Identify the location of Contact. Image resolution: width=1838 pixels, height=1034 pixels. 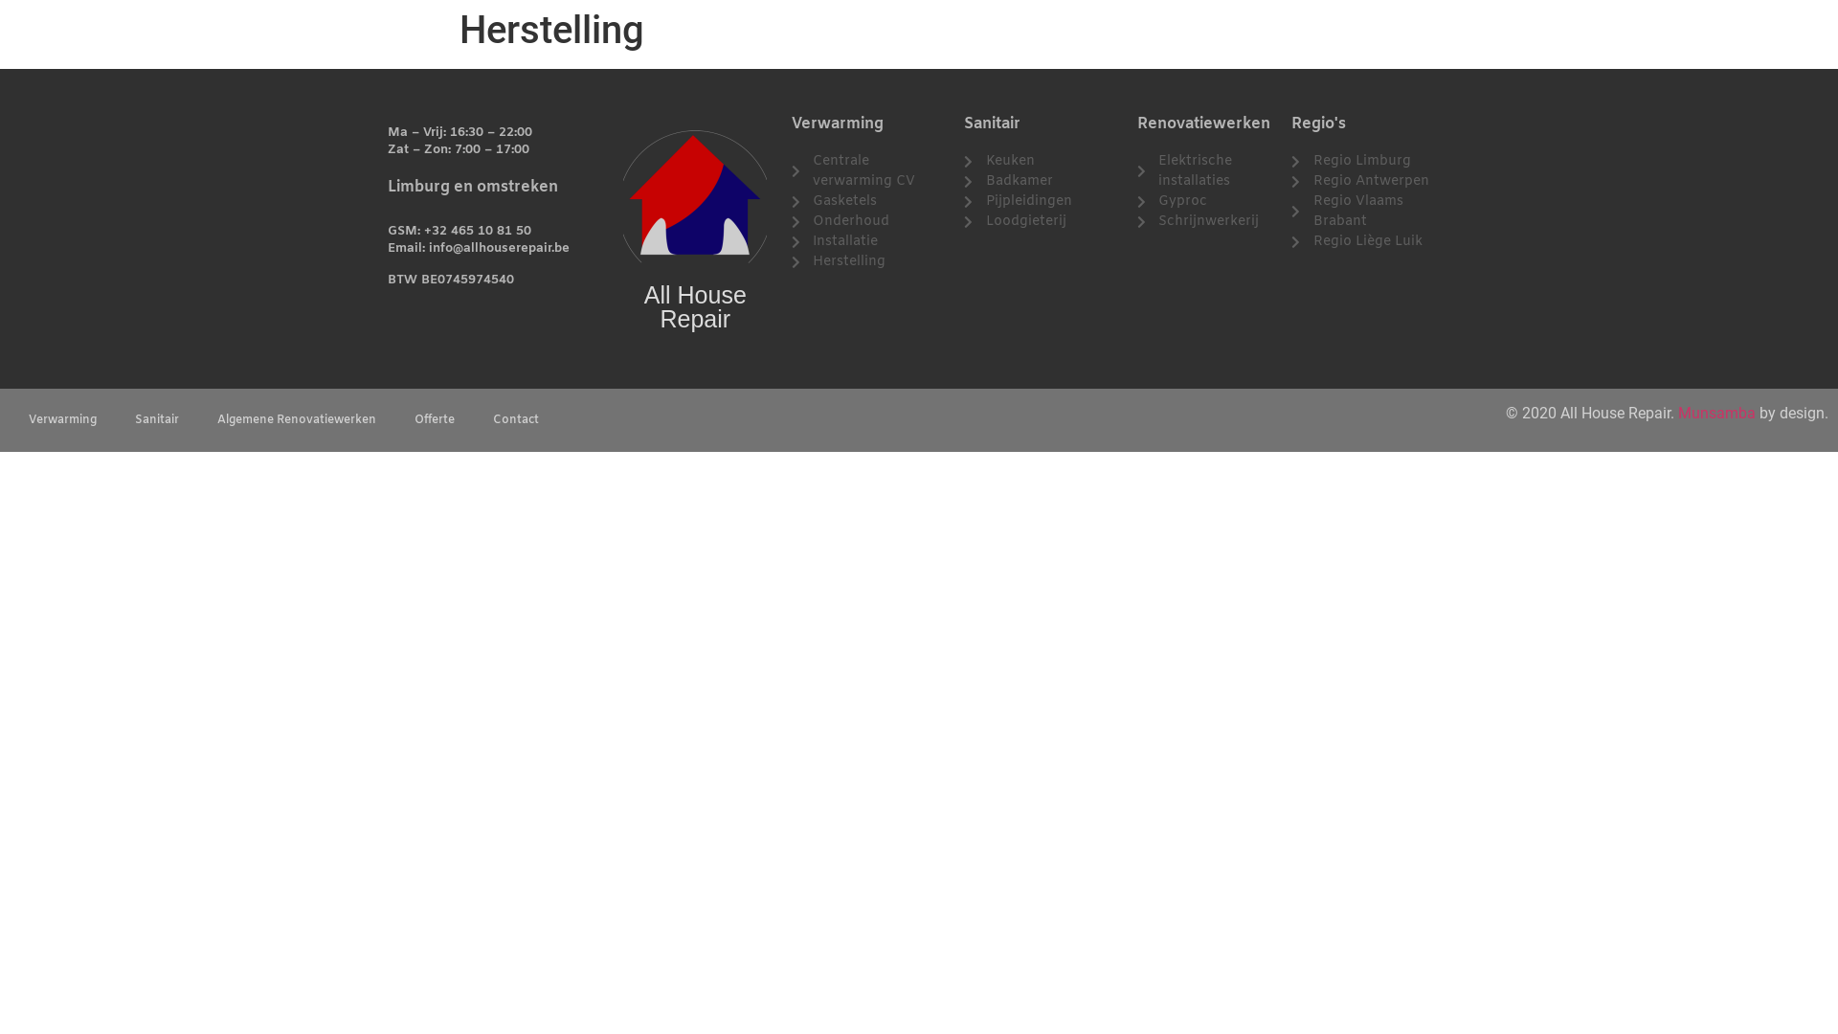
(516, 420).